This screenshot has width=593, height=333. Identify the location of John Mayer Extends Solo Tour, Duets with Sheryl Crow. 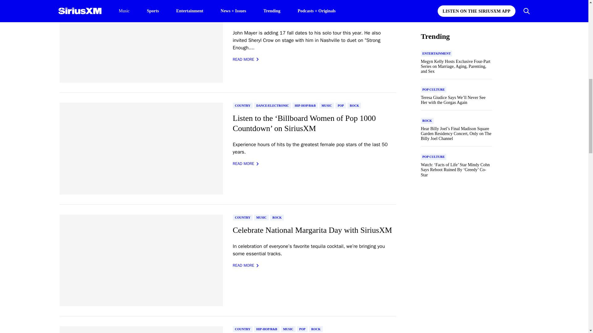
(314, 12).